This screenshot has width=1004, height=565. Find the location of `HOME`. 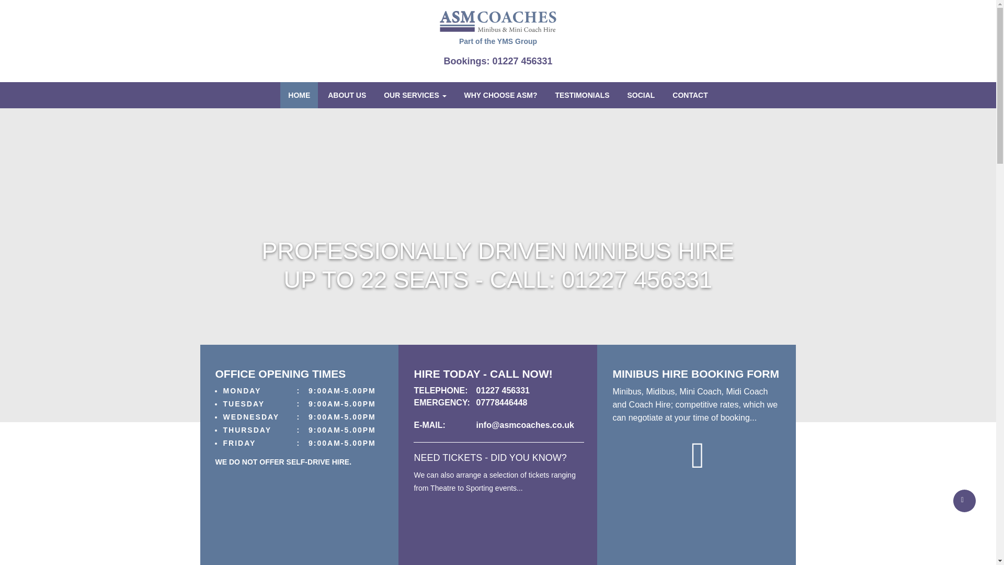

HOME is located at coordinates (299, 95).